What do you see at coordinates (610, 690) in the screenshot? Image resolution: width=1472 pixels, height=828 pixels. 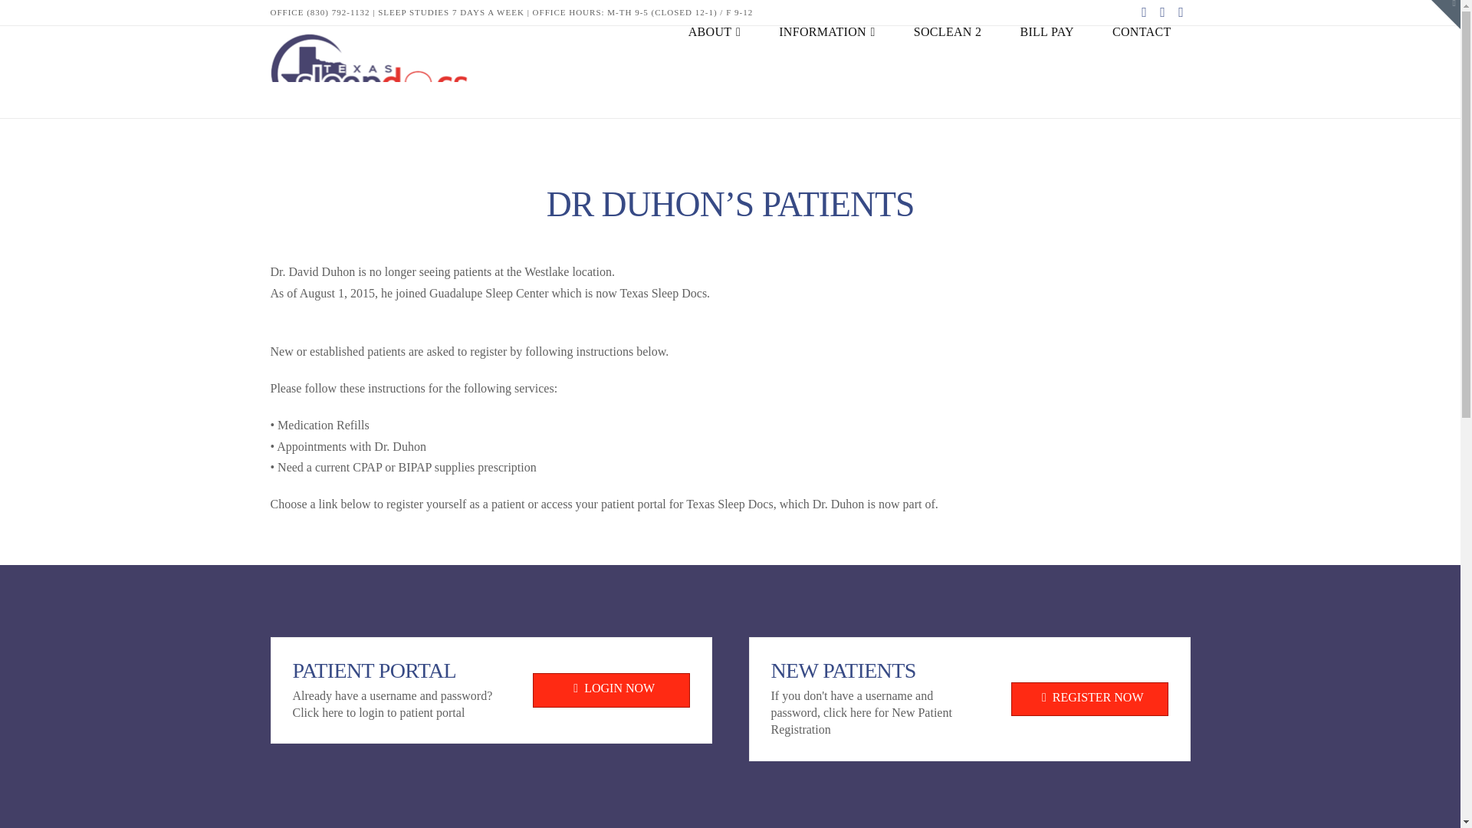 I see `LOGIN NOW` at bounding box center [610, 690].